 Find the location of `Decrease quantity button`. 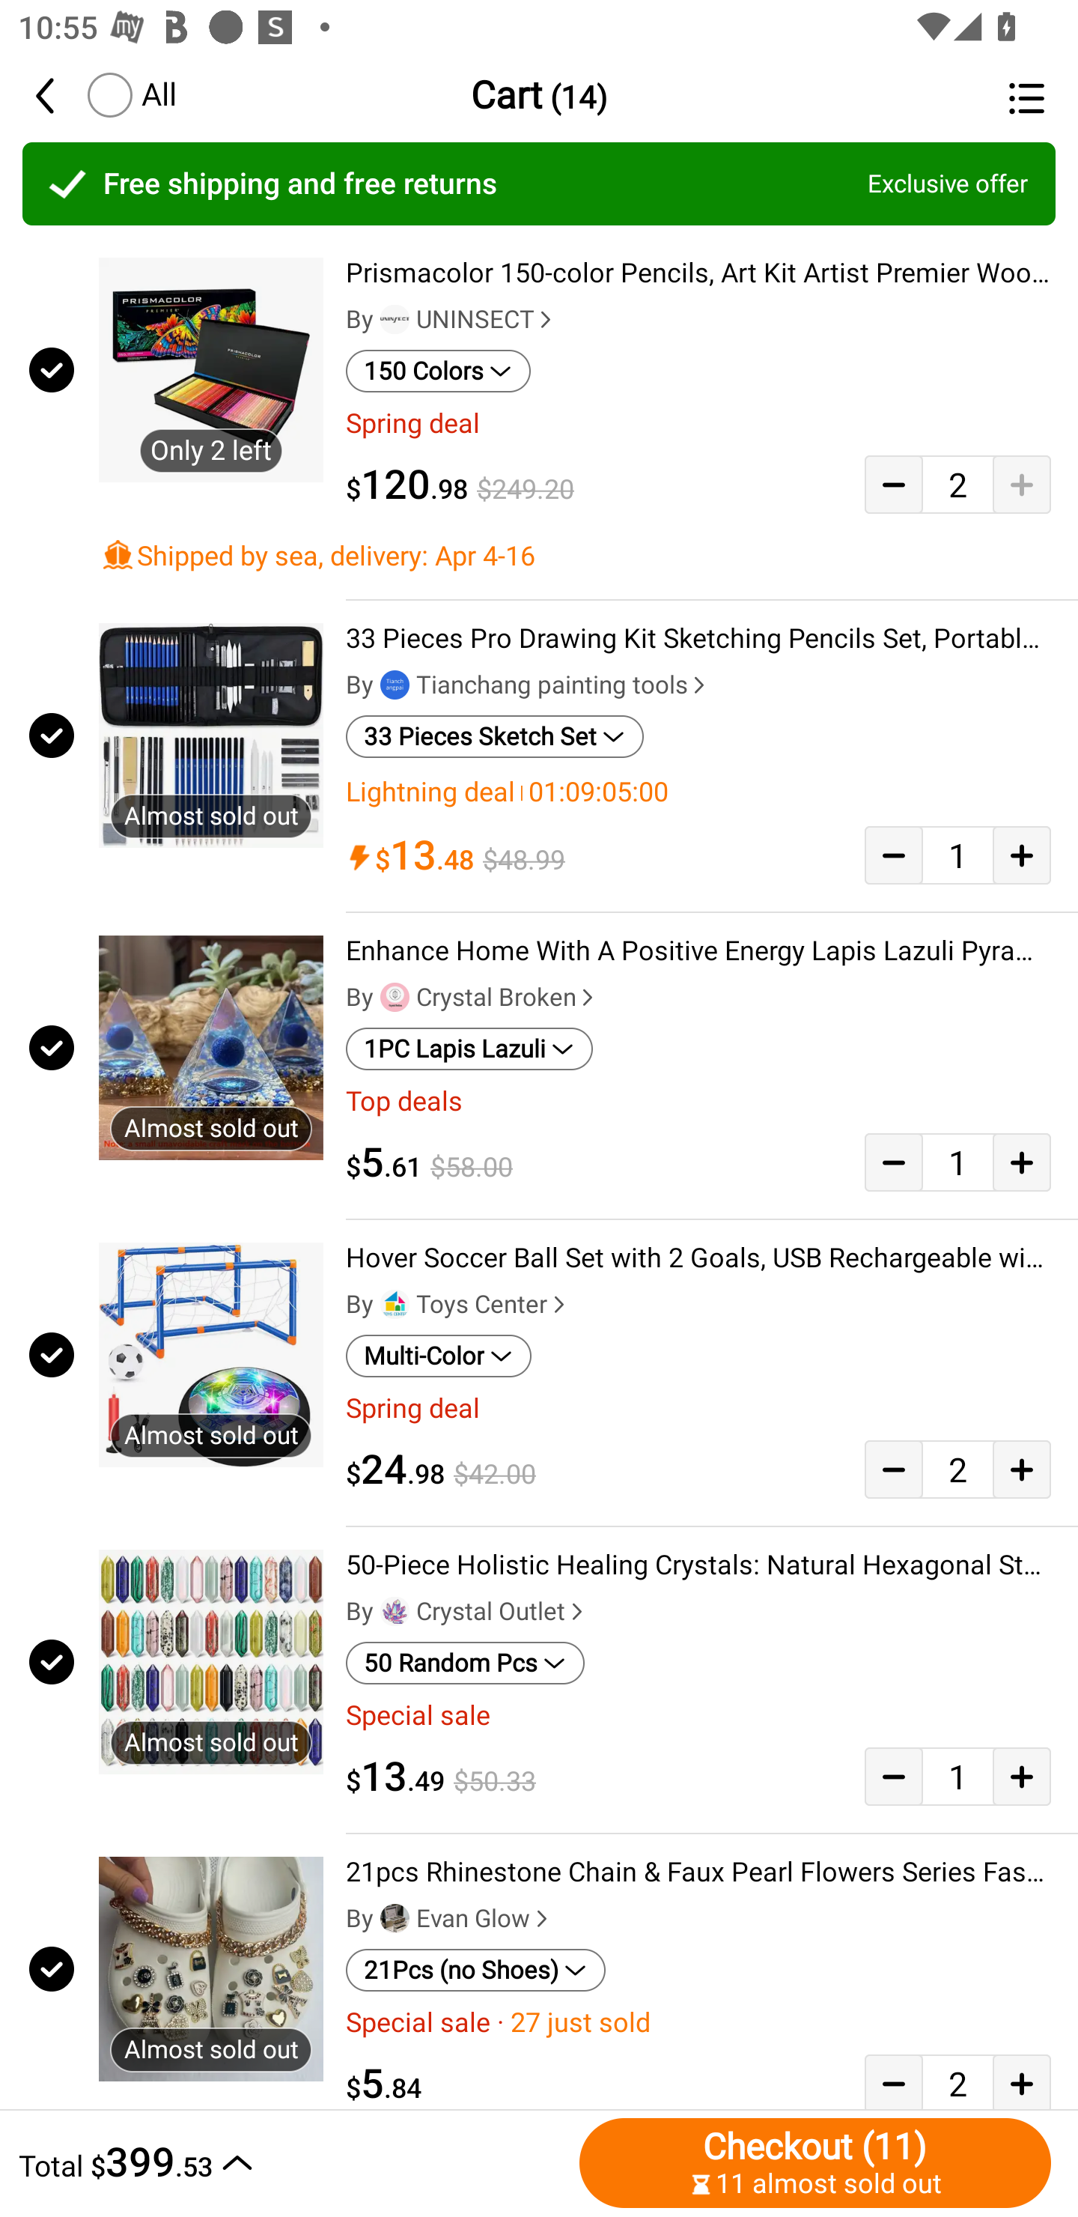

Decrease quantity button is located at coordinates (893, 855).